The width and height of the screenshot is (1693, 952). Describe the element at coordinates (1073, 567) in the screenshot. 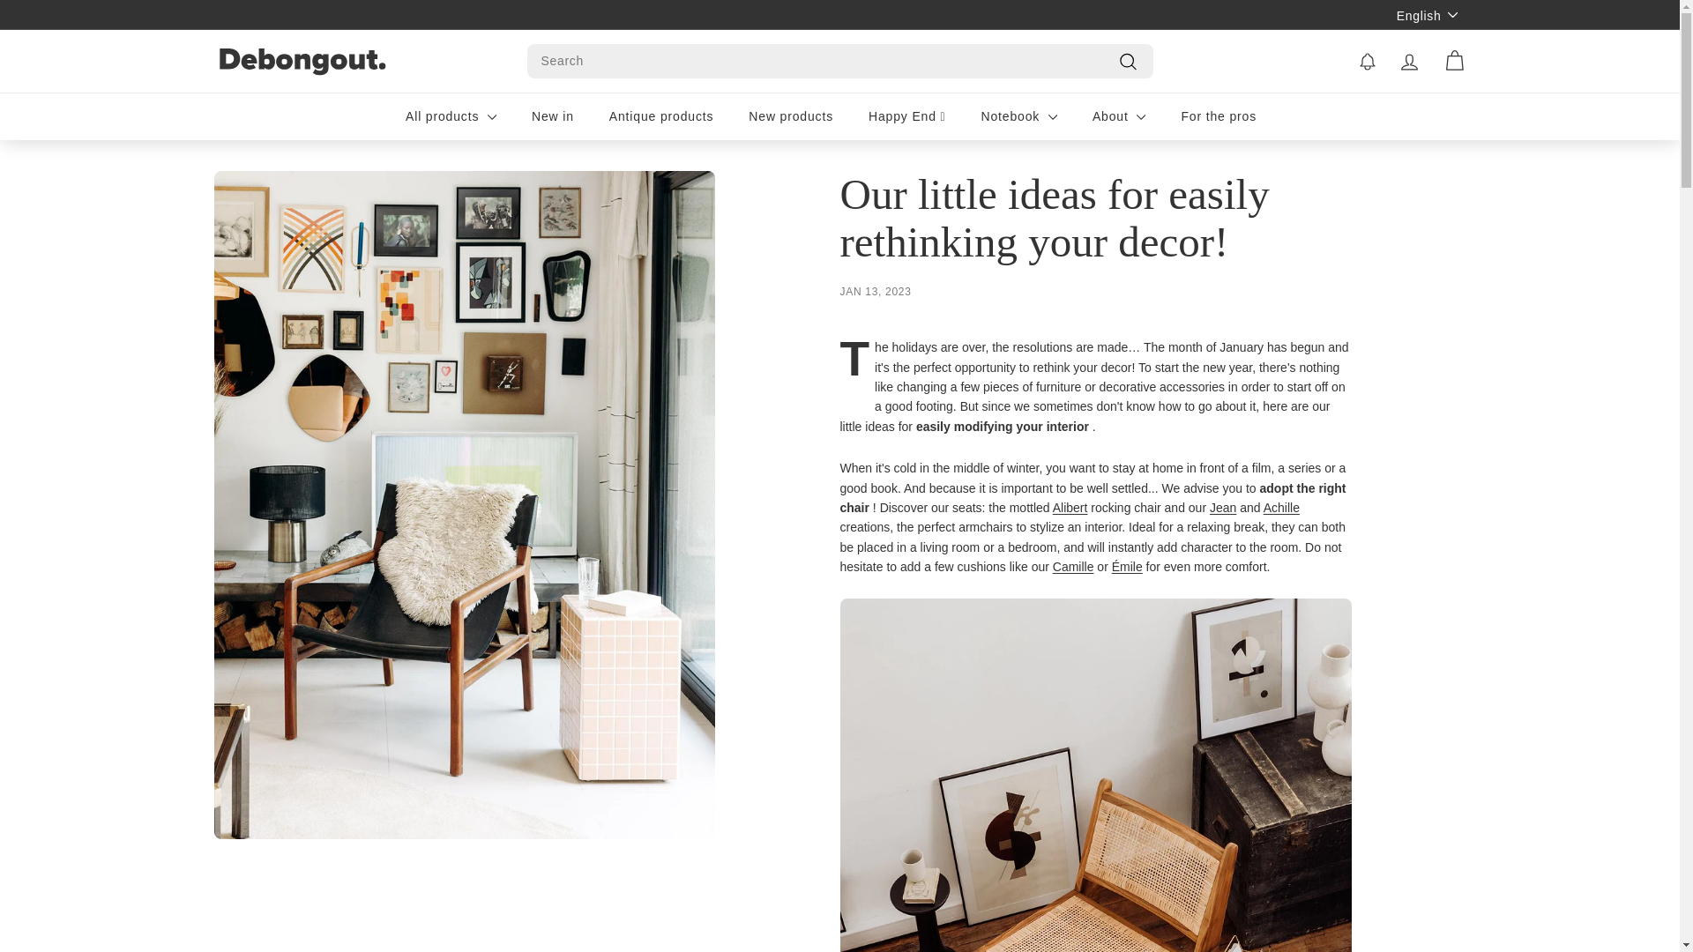

I see `Camilla` at that location.